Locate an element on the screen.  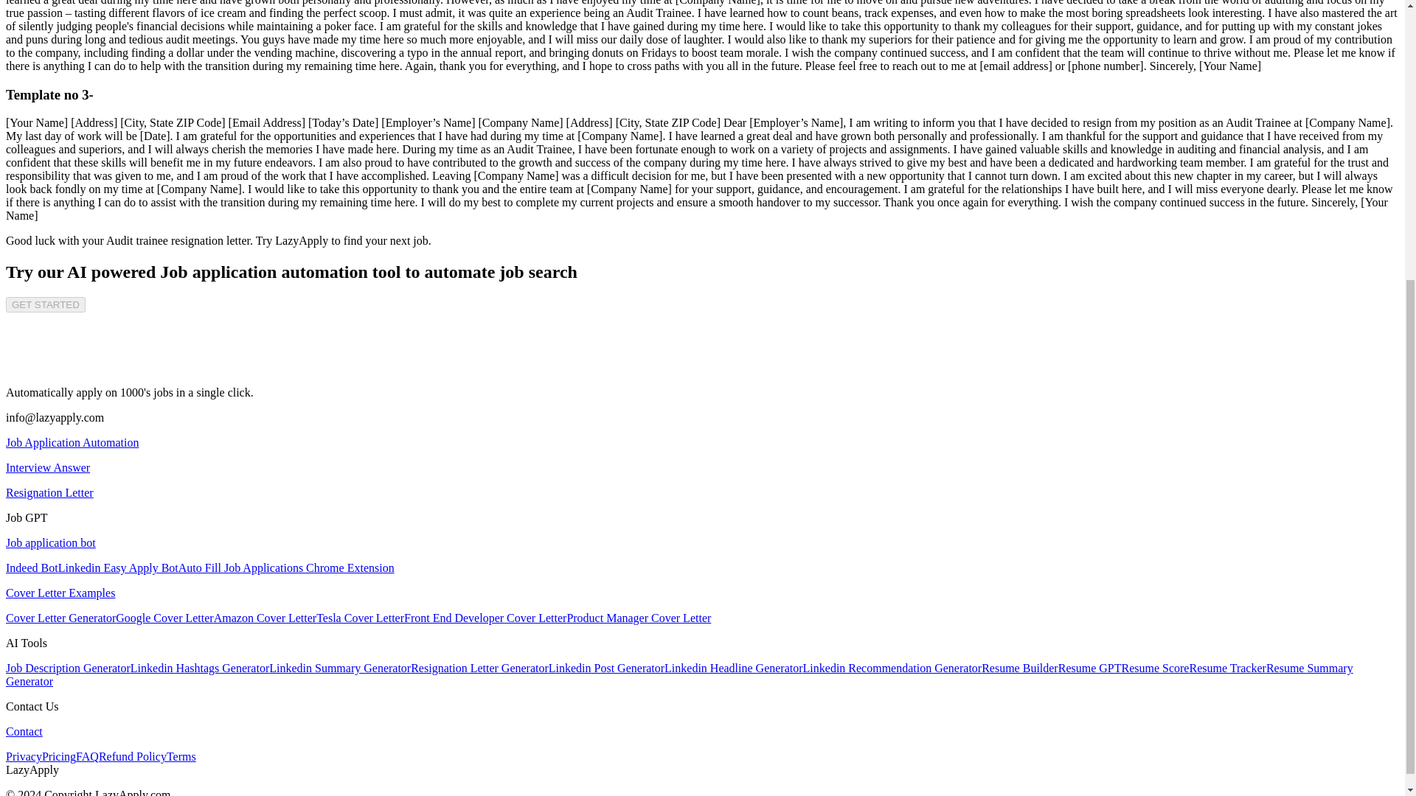
Indeed Bot is located at coordinates (31, 568).